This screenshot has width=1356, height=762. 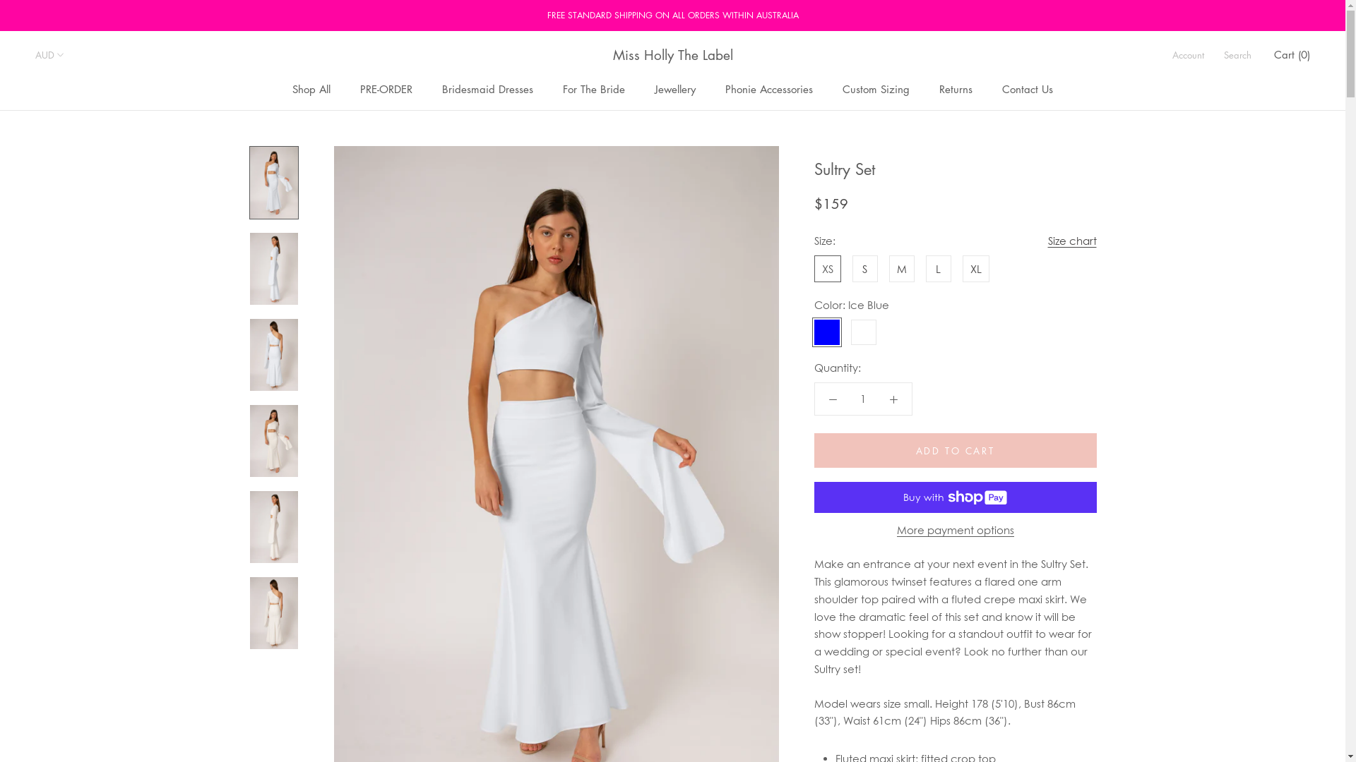 What do you see at coordinates (1188, 55) in the screenshot?
I see `Account` at bounding box center [1188, 55].